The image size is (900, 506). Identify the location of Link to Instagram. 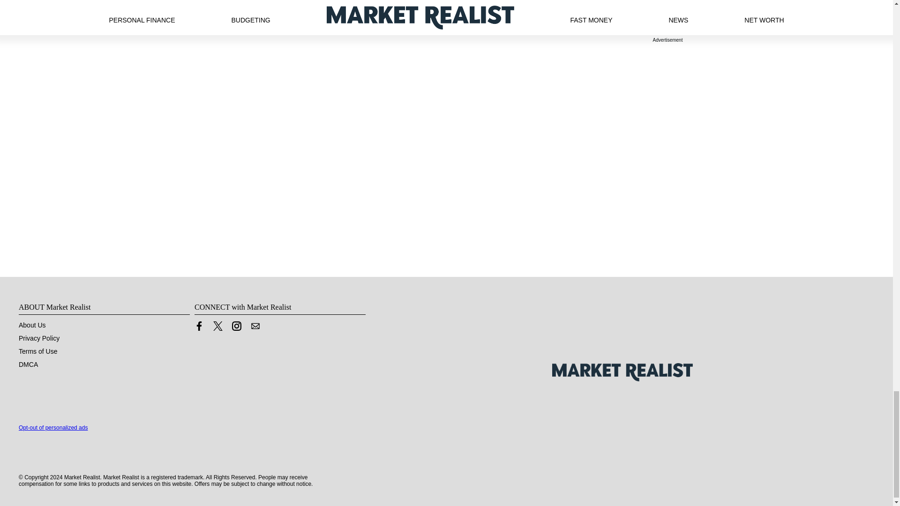
(236, 328).